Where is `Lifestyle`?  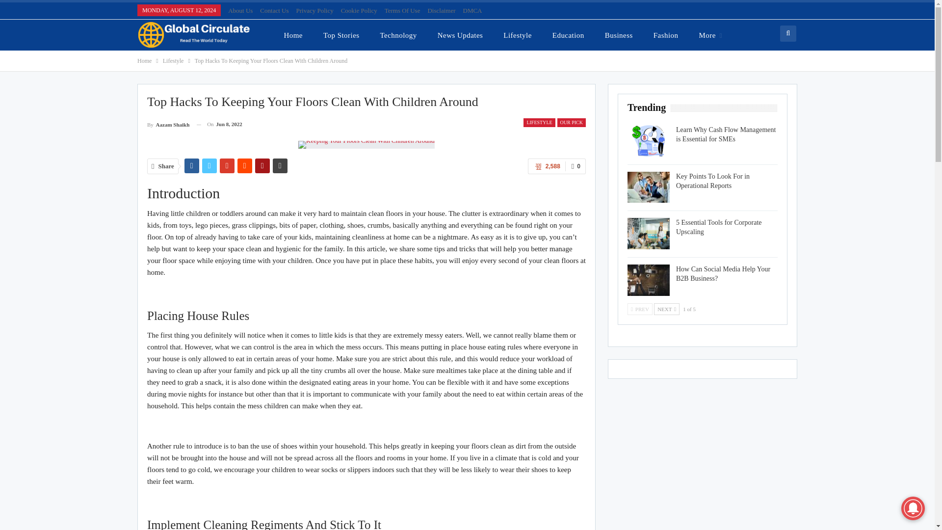 Lifestyle is located at coordinates (517, 35).